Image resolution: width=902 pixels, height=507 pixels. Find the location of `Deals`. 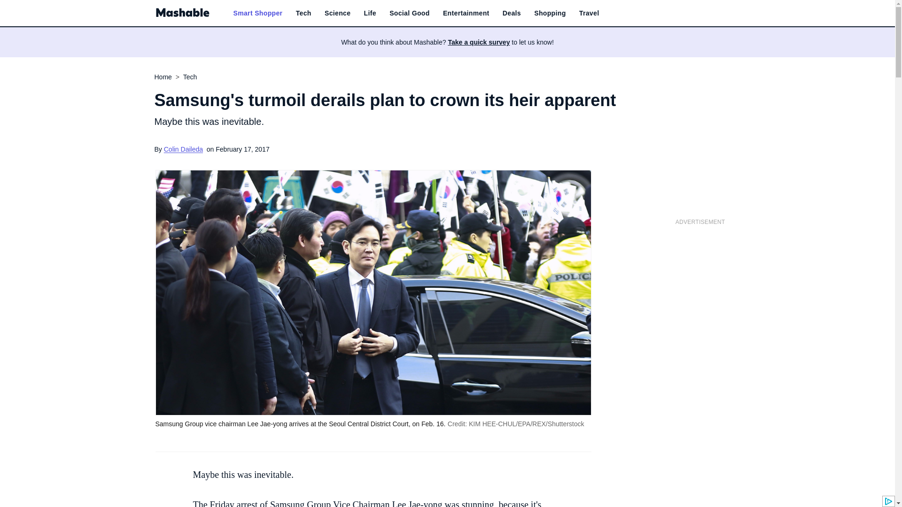

Deals is located at coordinates (512, 13).